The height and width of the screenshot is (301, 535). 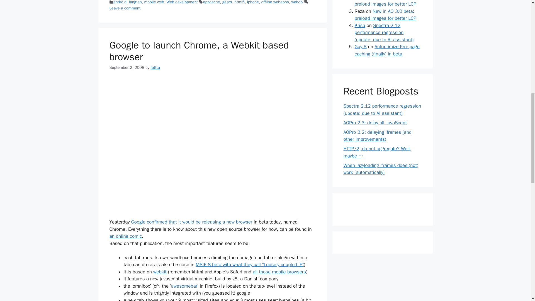 What do you see at coordinates (253, 2) in the screenshot?
I see `iphone` at bounding box center [253, 2].